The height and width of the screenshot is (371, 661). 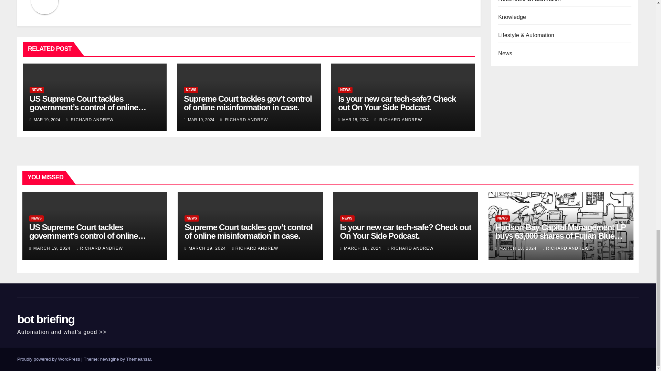 What do you see at coordinates (398, 120) in the screenshot?
I see `RICHARD ANDREW` at bounding box center [398, 120].